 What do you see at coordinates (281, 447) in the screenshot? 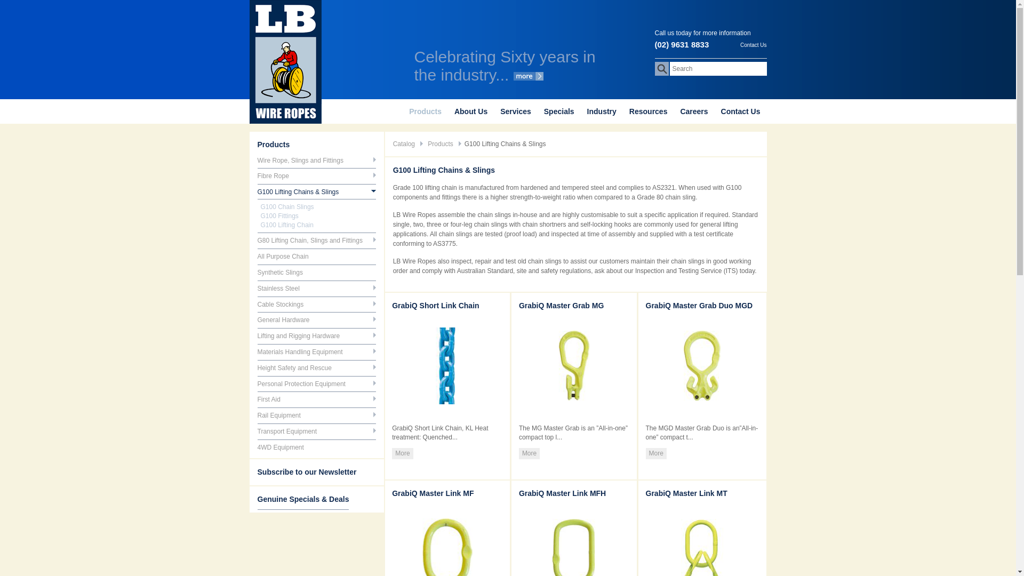
I see `4WD Equipment` at bounding box center [281, 447].